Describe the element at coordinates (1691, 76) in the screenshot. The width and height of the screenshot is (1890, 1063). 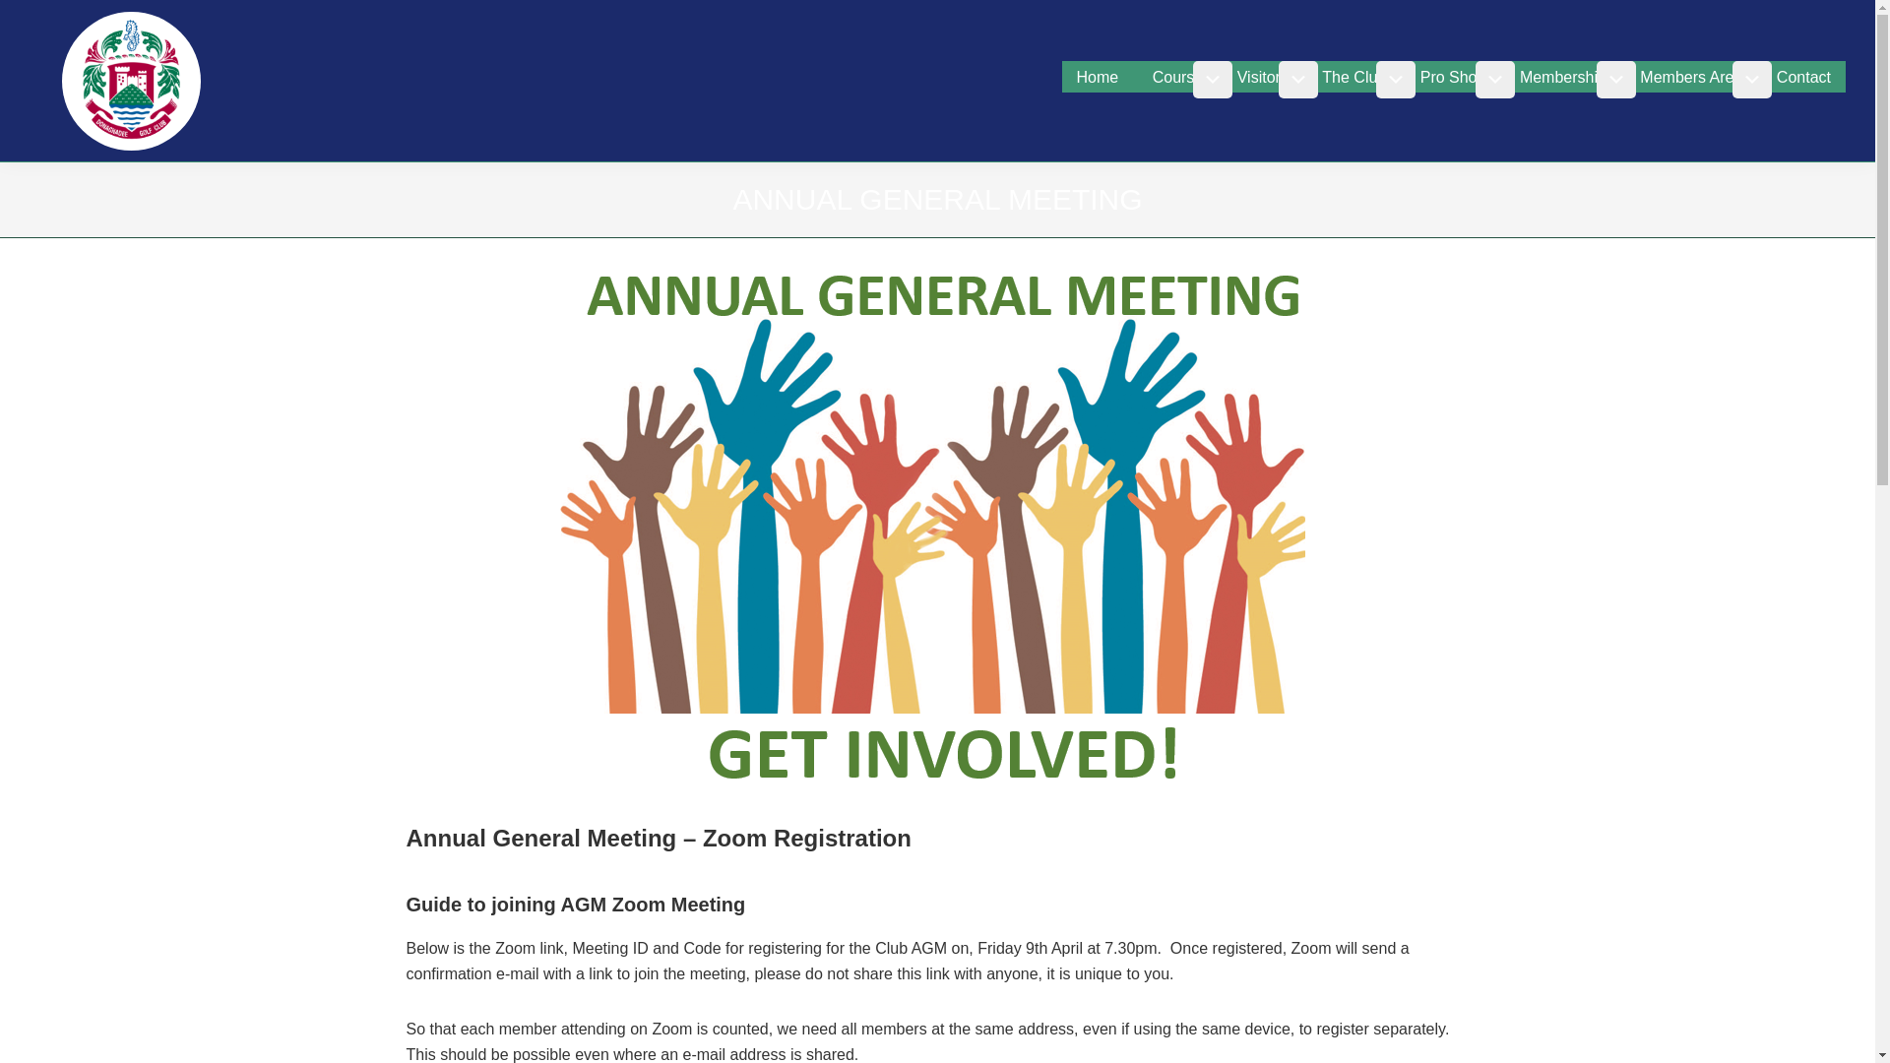
I see `Members Area` at that location.